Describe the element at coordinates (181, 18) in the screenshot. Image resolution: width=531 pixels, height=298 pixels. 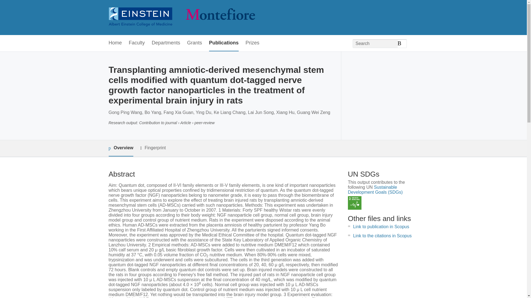
I see `Albert Einstein College of Medicine Home` at that location.